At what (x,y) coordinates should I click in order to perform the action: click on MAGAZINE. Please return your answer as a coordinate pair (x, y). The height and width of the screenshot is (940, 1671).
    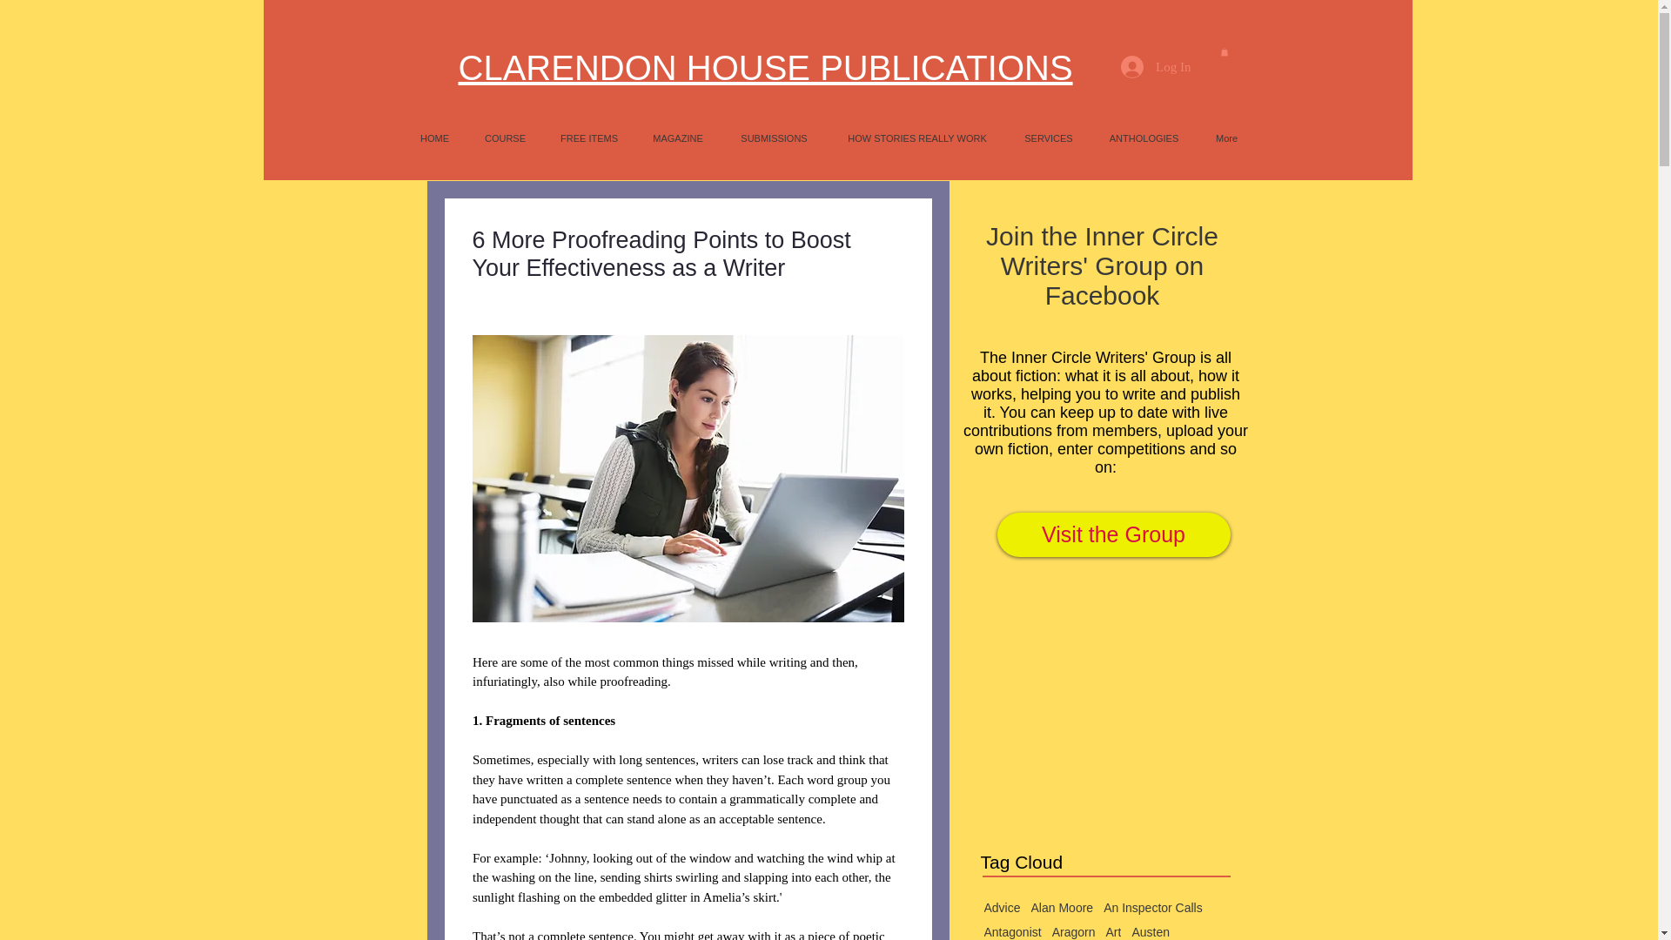
    Looking at the image, I should click on (678, 138).